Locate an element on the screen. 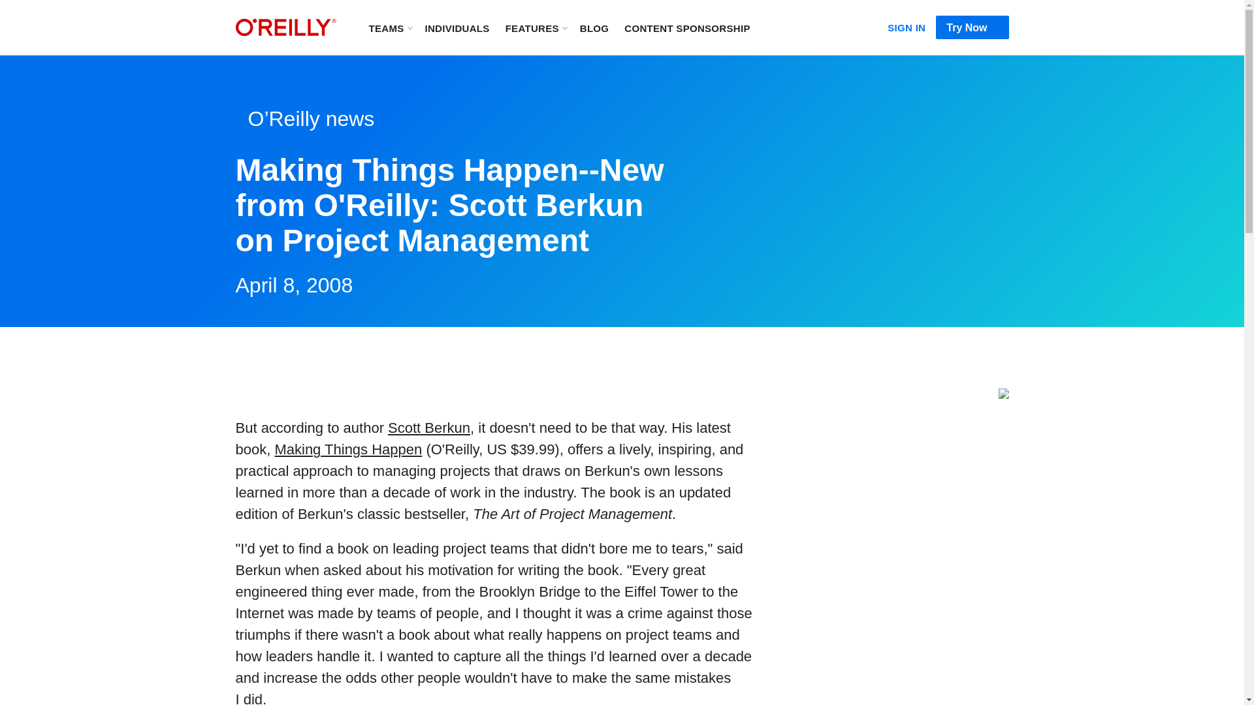 This screenshot has width=1254, height=705. BLOG is located at coordinates (594, 27).